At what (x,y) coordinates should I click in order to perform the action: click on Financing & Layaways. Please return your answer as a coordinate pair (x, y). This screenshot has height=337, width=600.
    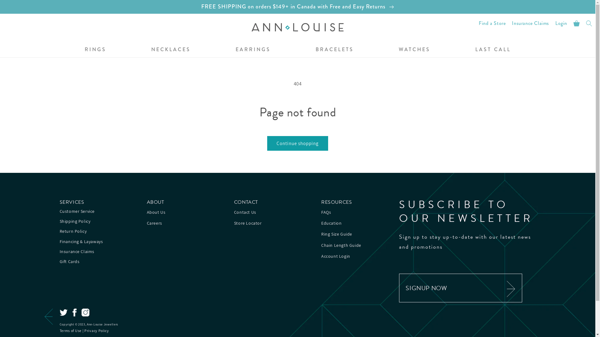
    Looking at the image, I should click on (81, 242).